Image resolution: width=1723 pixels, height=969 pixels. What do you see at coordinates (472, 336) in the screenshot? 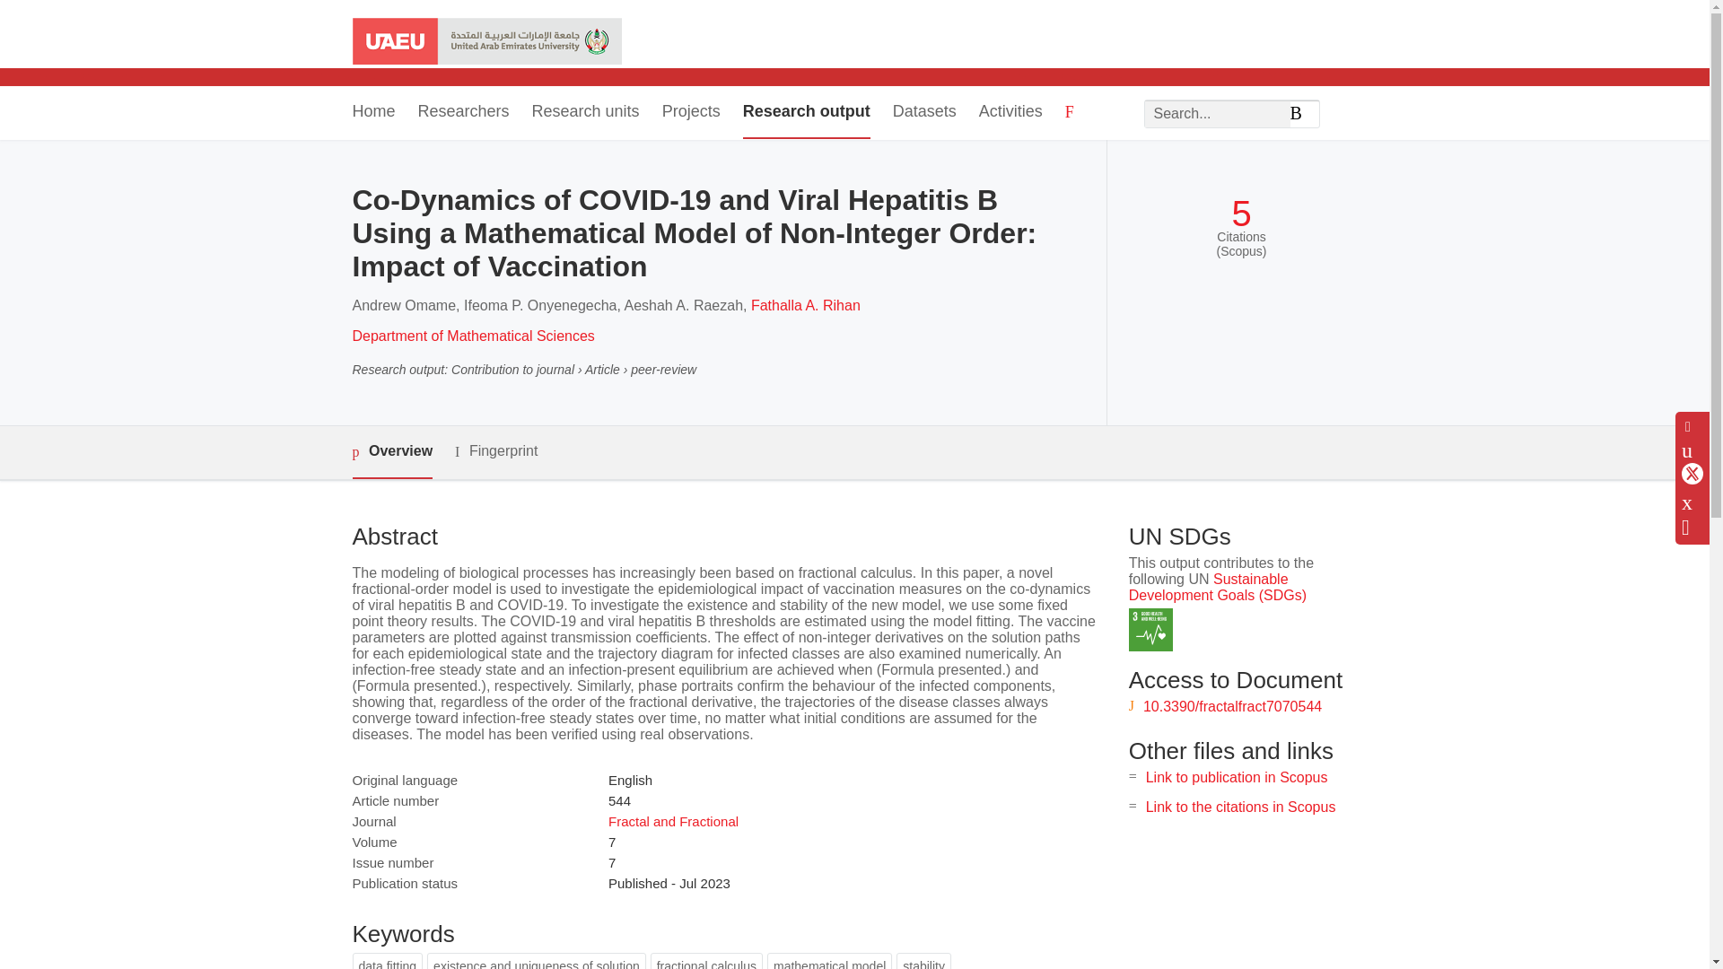
I see `Department of Mathematical Sciences` at bounding box center [472, 336].